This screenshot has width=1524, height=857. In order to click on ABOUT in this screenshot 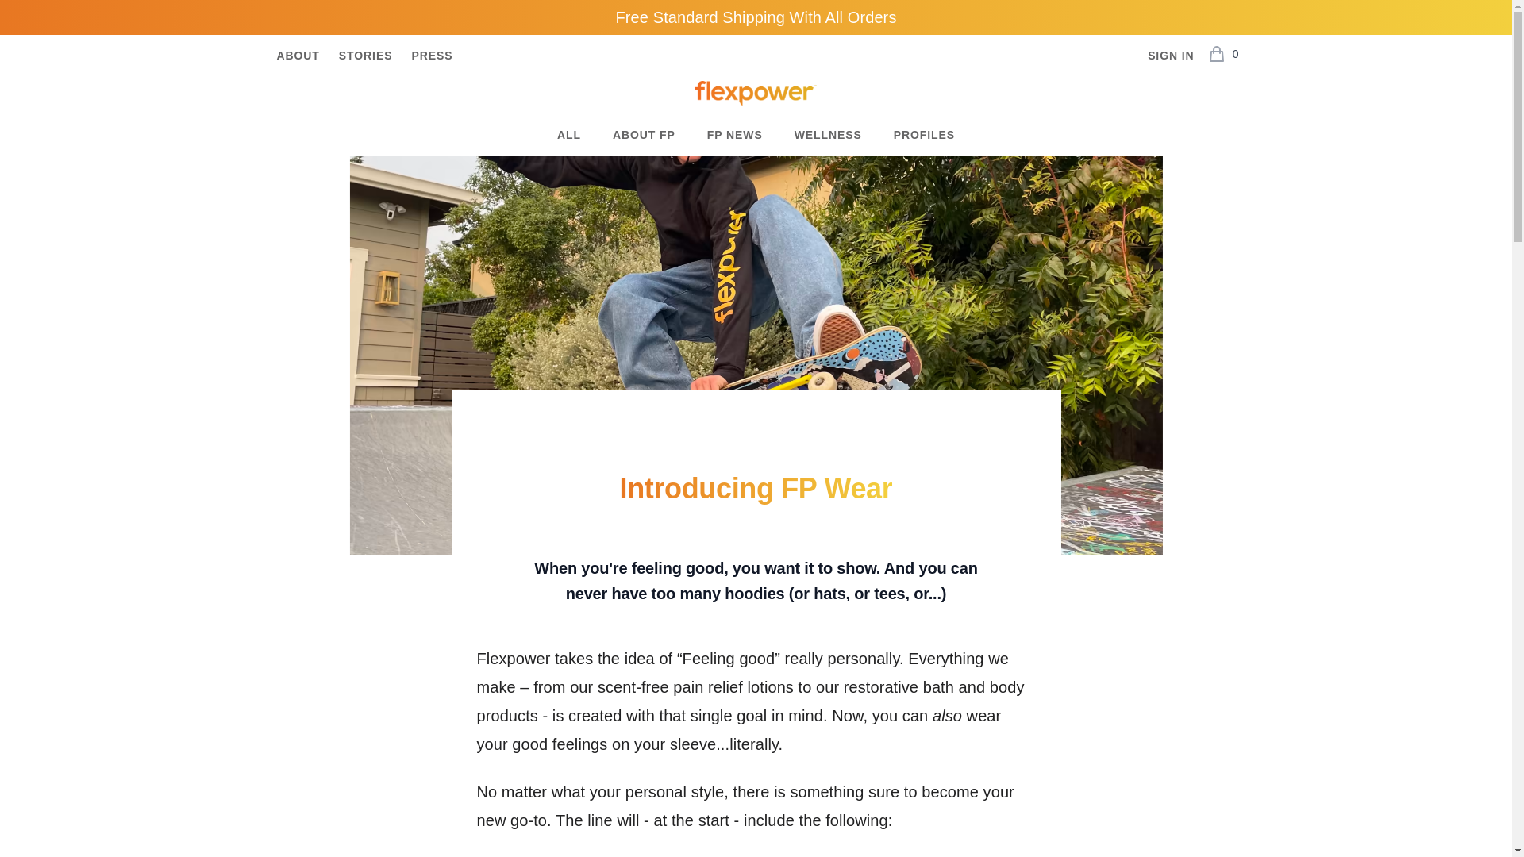, I will do `click(756, 93)`.